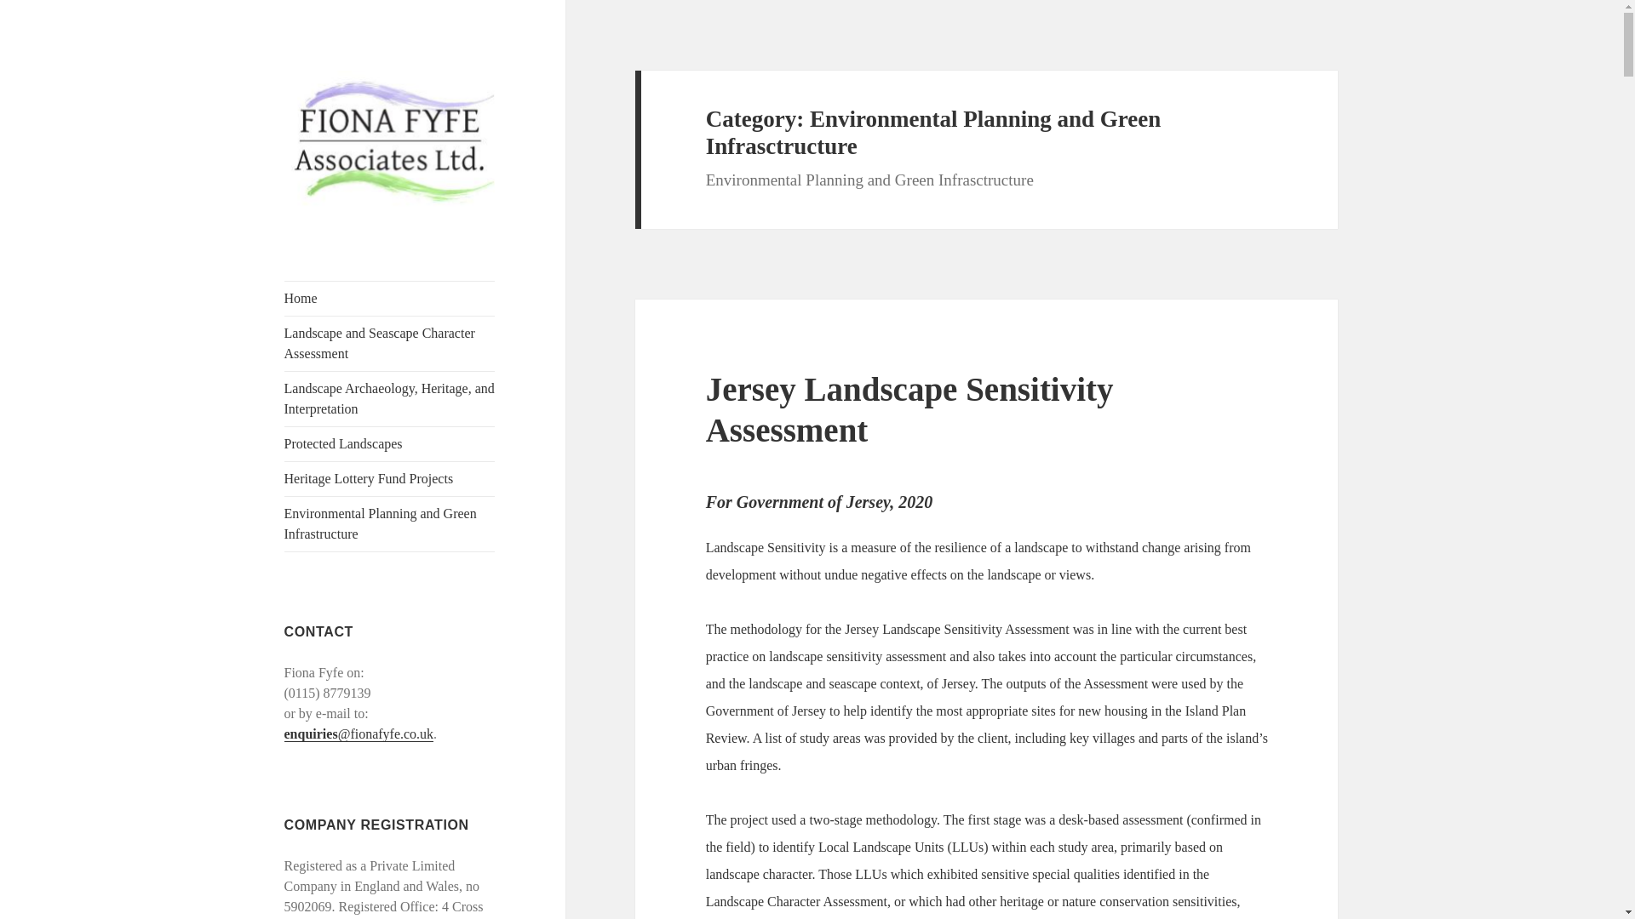 The image size is (1635, 919). Describe the element at coordinates (345, 250) in the screenshot. I see `Fiona Fyfe Associates` at that location.